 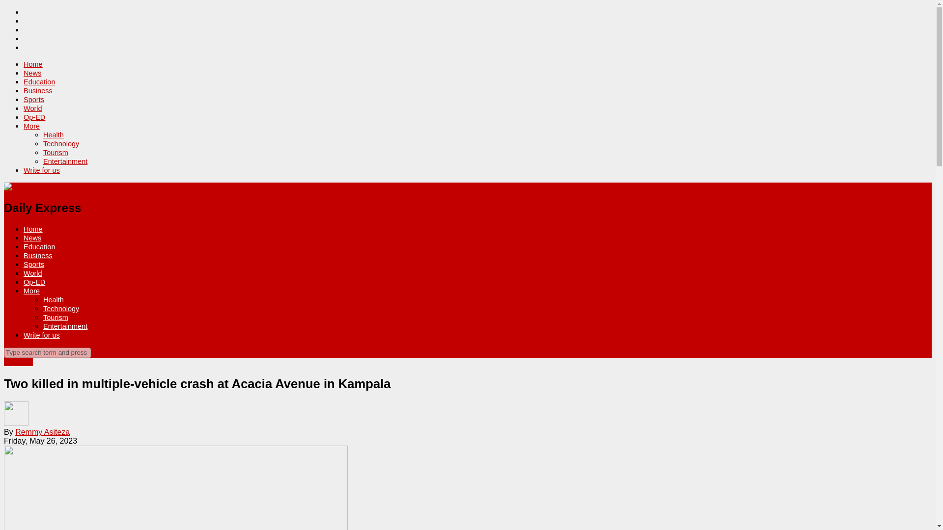 What do you see at coordinates (31, 126) in the screenshot?
I see `More` at bounding box center [31, 126].